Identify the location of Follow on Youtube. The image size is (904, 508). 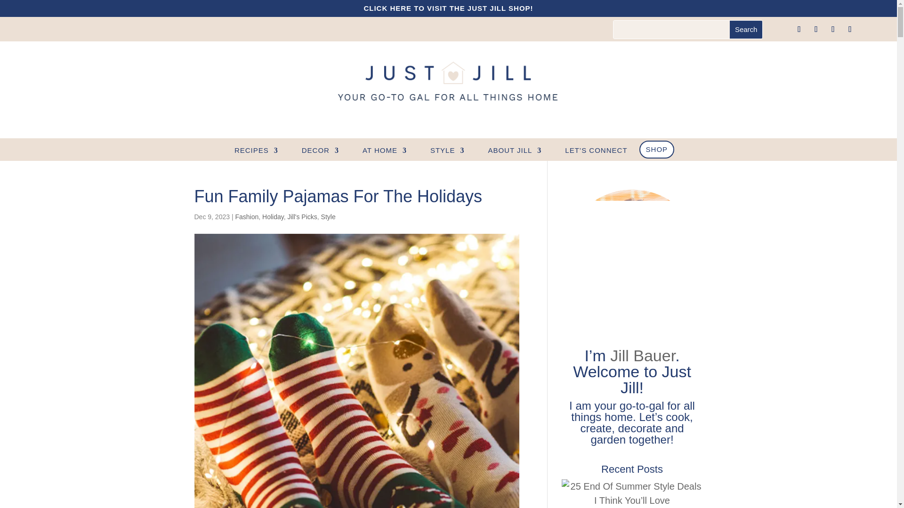
(850, 29).